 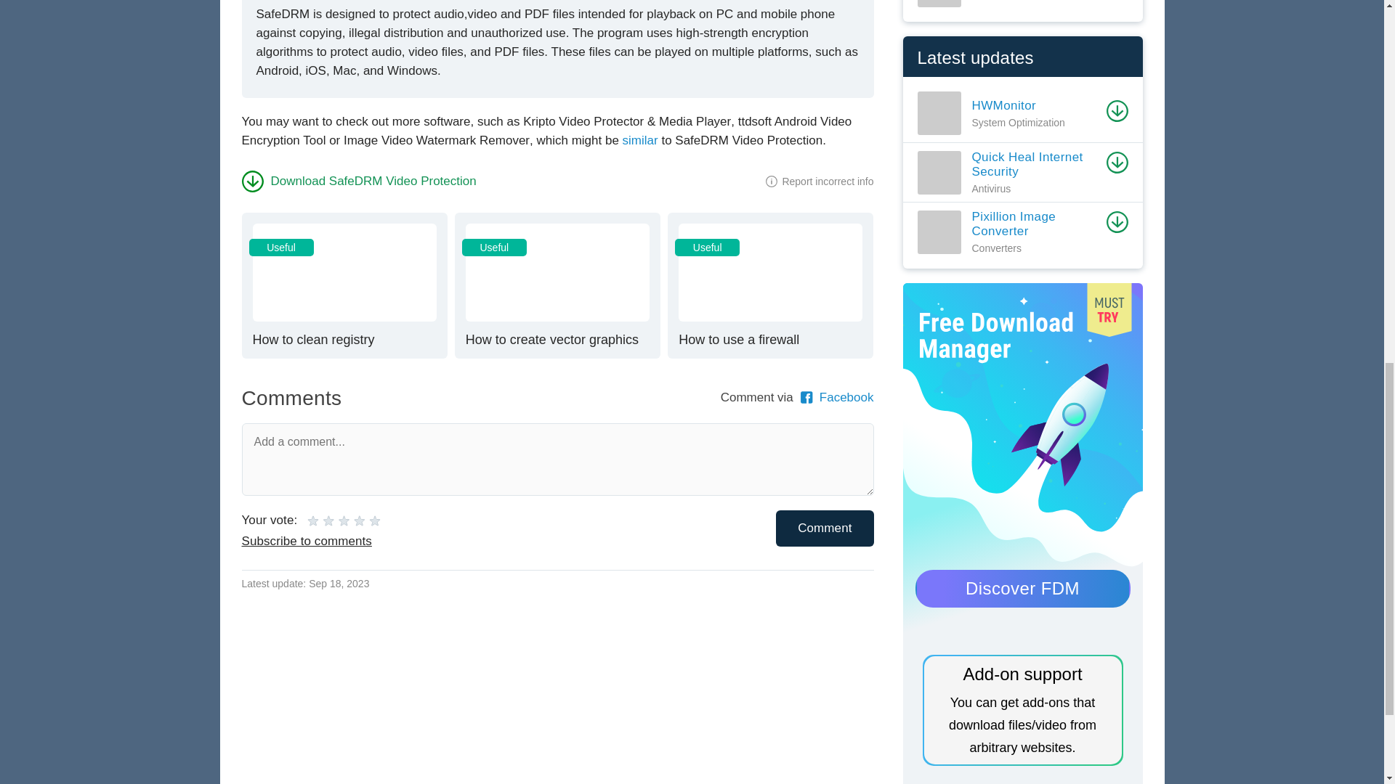 I want to click on 2, so click(x=344, y=285).